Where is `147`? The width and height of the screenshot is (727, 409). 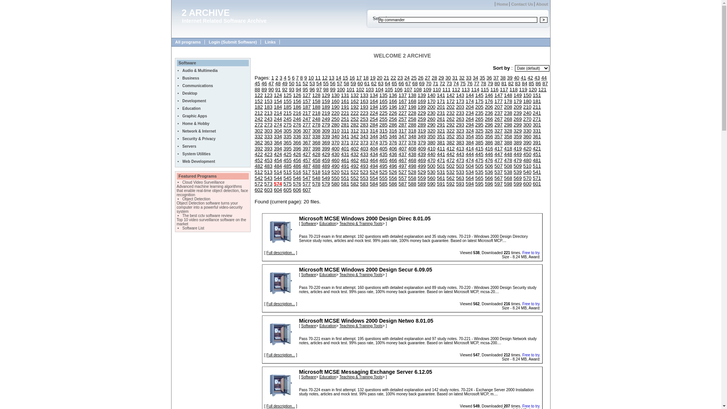
147 is located at coordinates (499, 95).